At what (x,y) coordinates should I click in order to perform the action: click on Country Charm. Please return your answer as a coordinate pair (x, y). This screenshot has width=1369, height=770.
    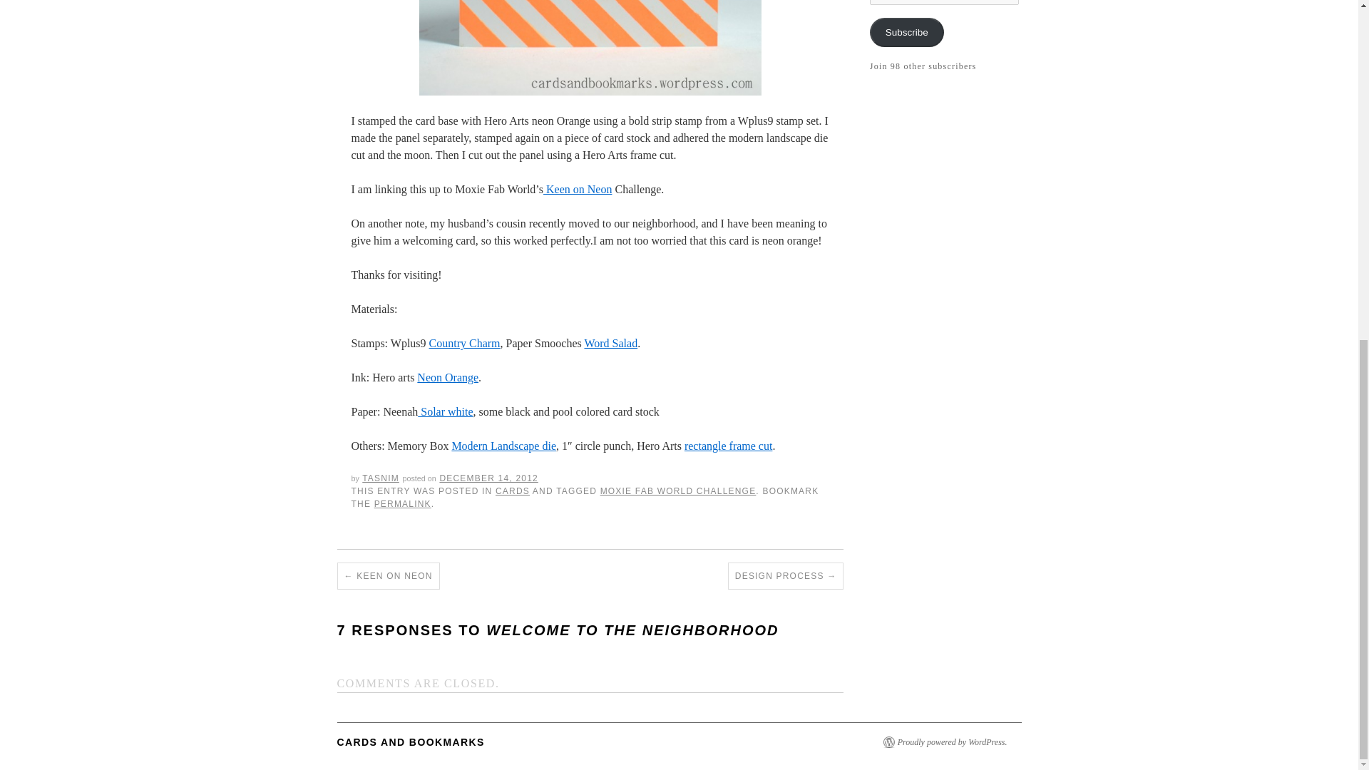
    Looking at the image, I should click on (465, 344).